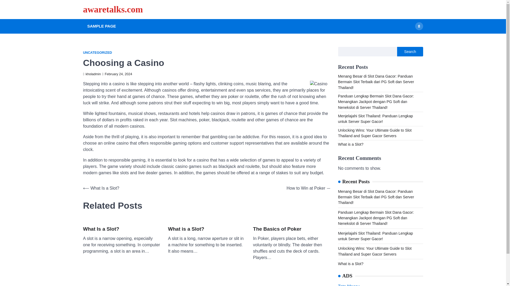  I want to click on SAMPLE PAGE, so click(101, 26).